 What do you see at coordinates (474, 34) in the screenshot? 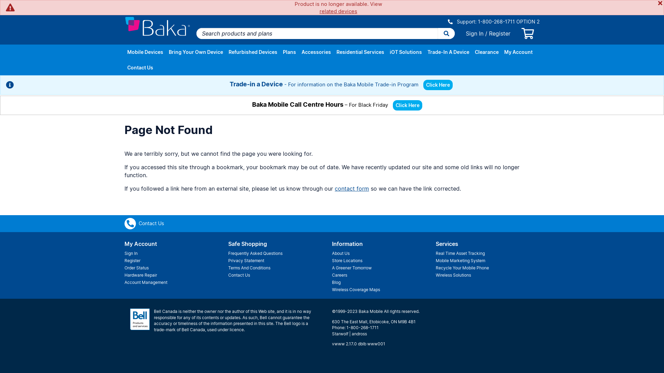
I see `Sign In` at bounding box center [474, 34].